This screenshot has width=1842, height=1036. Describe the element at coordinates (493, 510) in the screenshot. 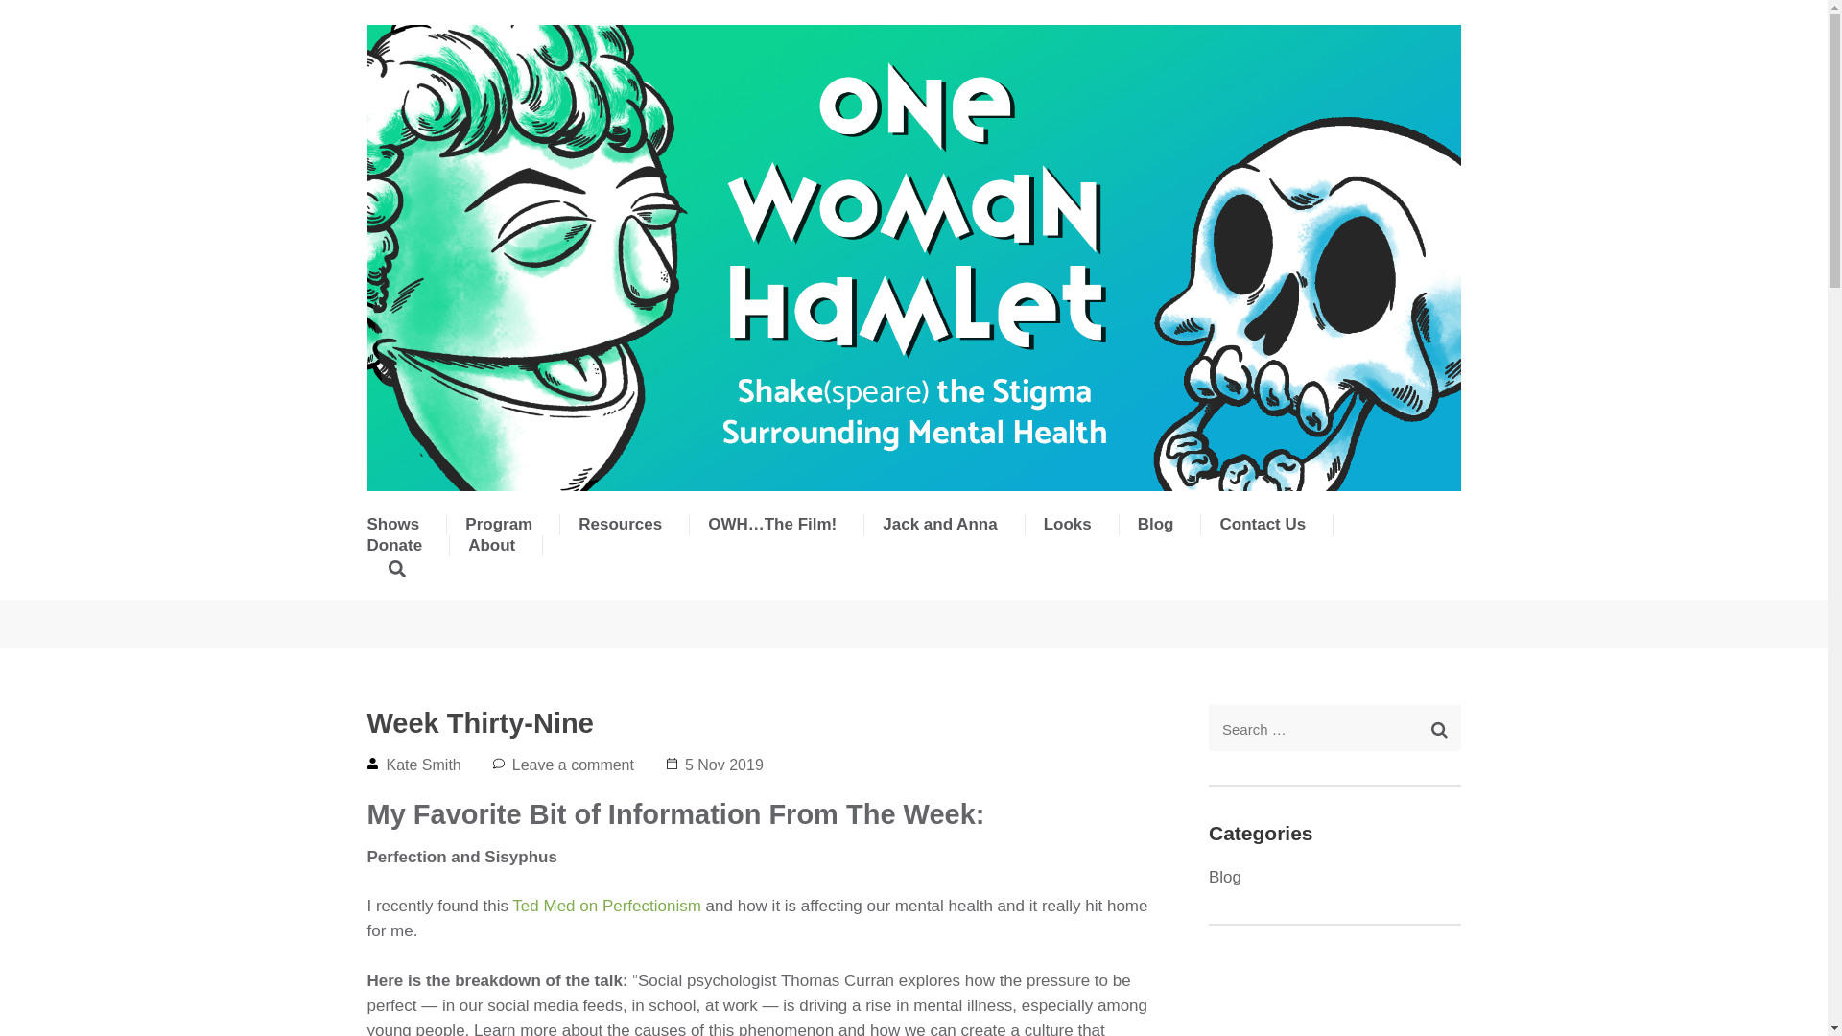

I see `One Woman Hamlet` at that location.